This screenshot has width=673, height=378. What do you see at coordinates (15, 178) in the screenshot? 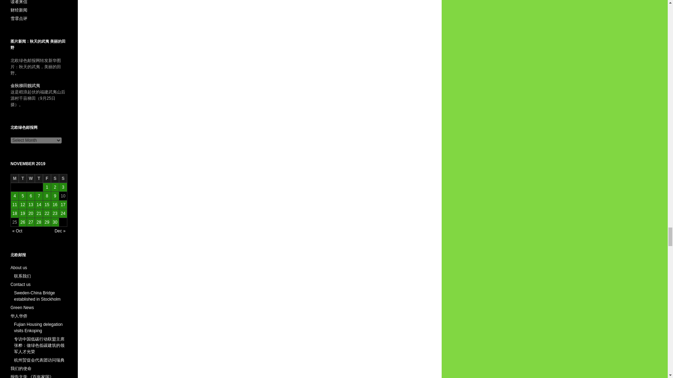
I see `Monday` at bounding box center [15, 178].